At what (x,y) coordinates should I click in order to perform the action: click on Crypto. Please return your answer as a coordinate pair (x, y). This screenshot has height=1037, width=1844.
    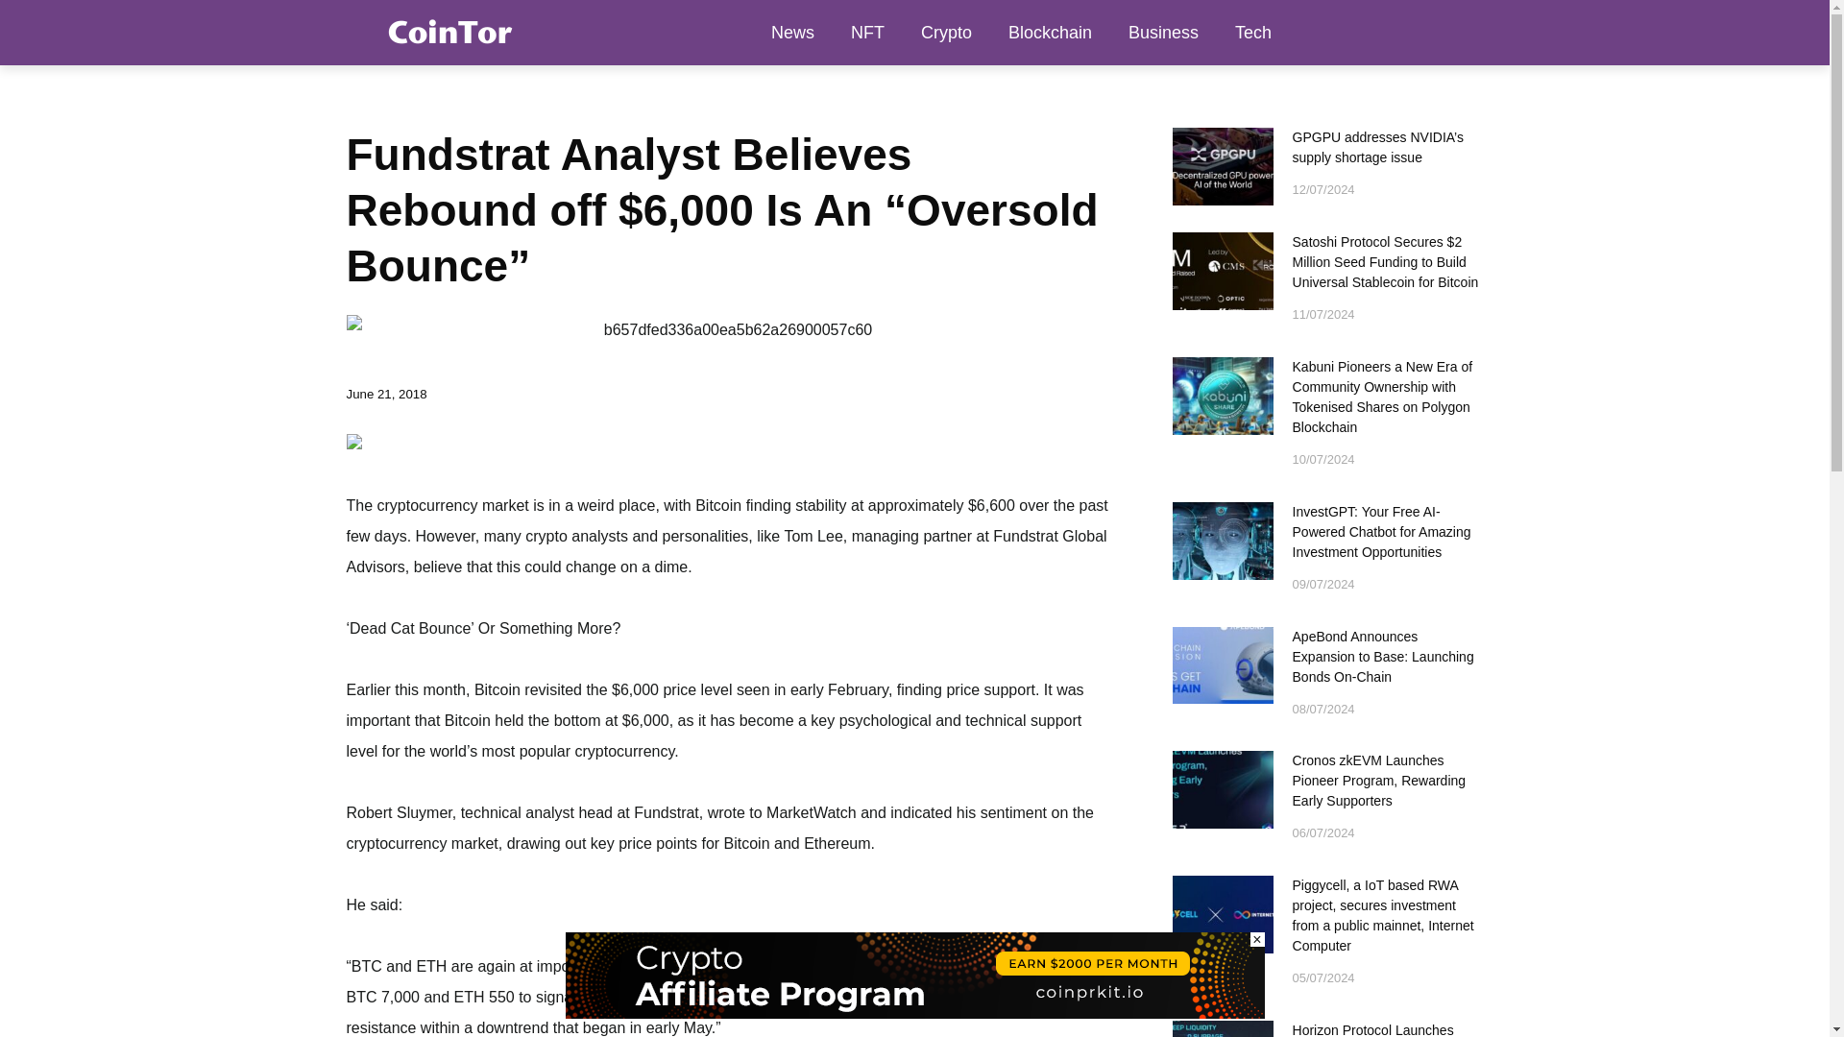
    Looking at the image, I should click on (947, 33).